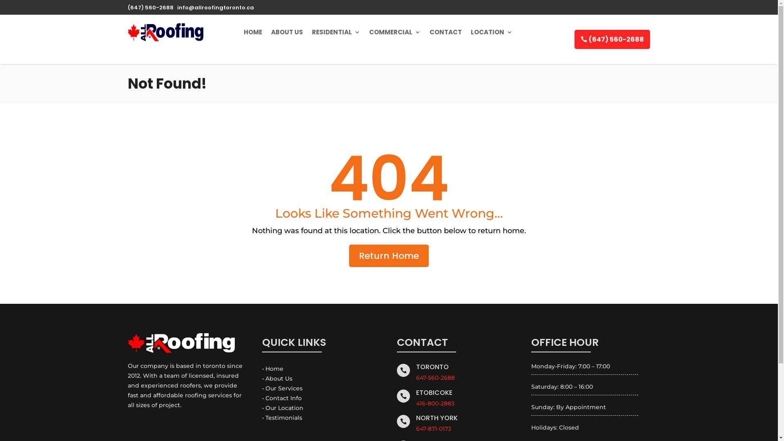  I want to click on COMMERCIAL, so click(395, 32).